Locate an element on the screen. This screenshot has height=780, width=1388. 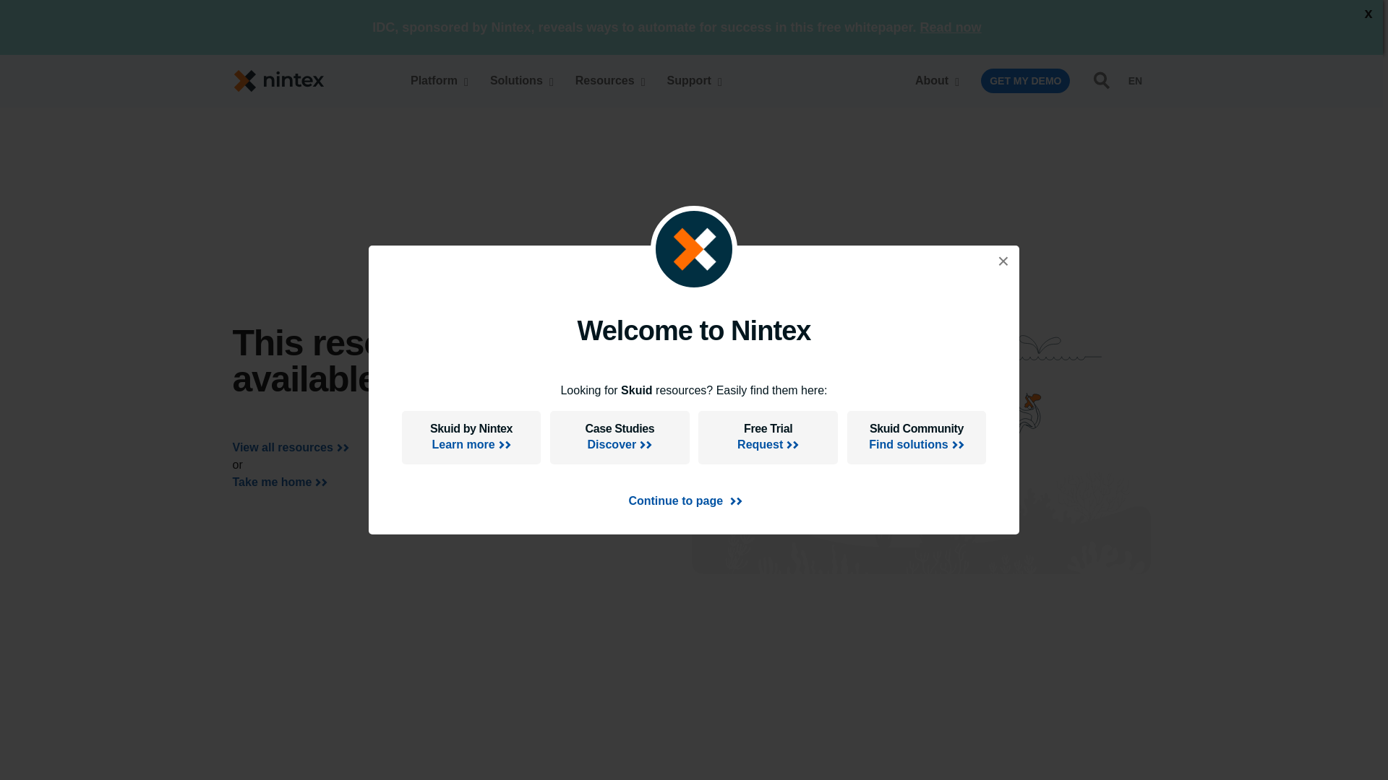
English is located at coordinates (917, 444).